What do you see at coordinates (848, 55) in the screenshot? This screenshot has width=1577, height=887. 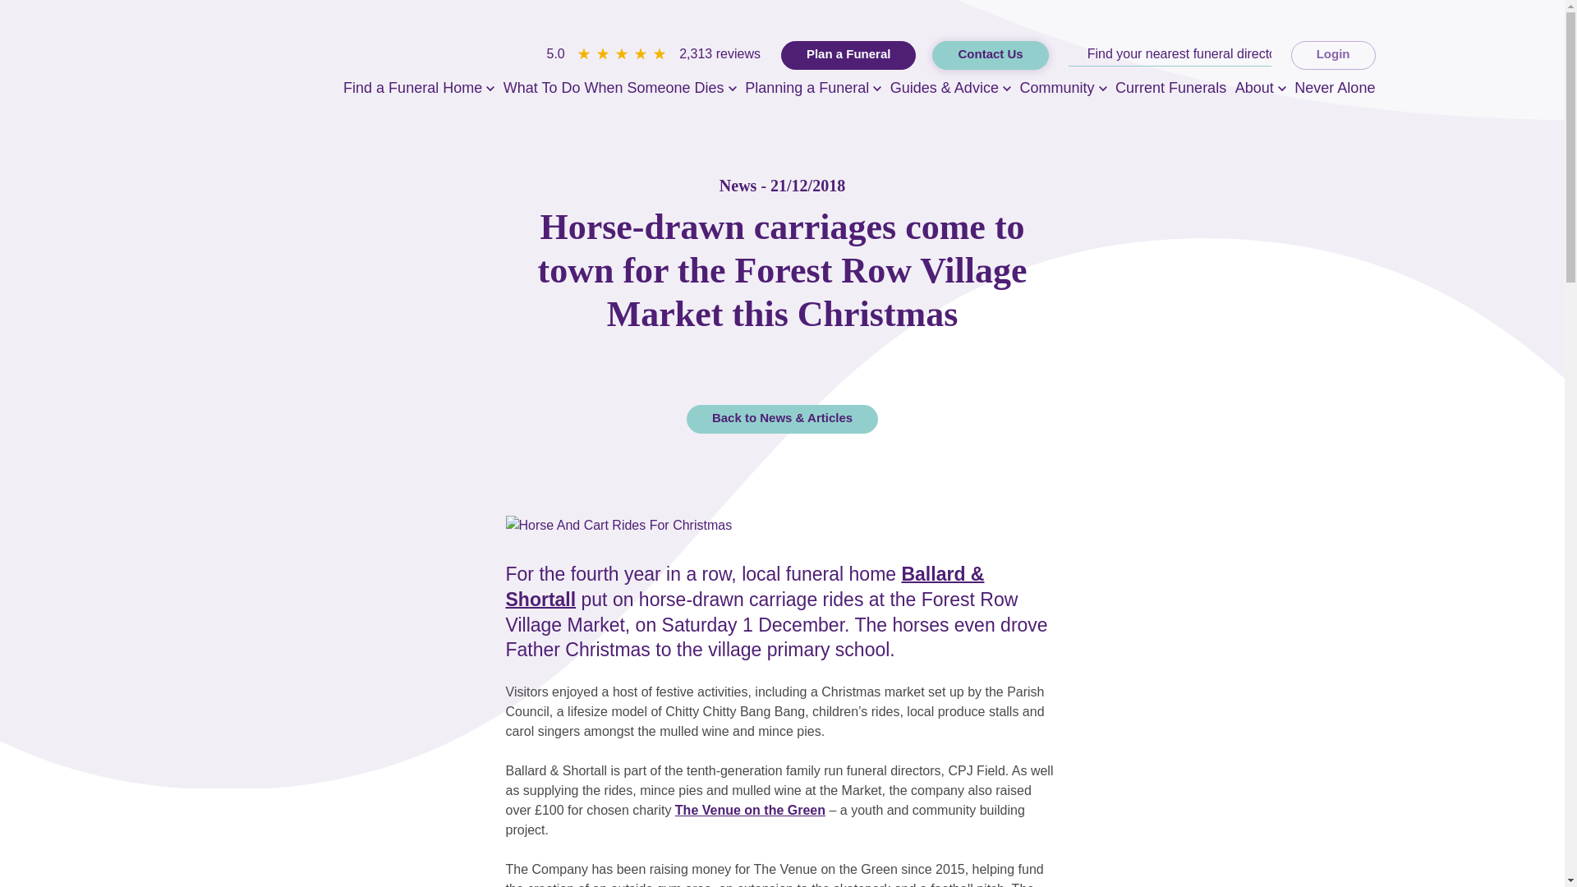 I see `Plan a Funeral` at bounding box center [848, 55].